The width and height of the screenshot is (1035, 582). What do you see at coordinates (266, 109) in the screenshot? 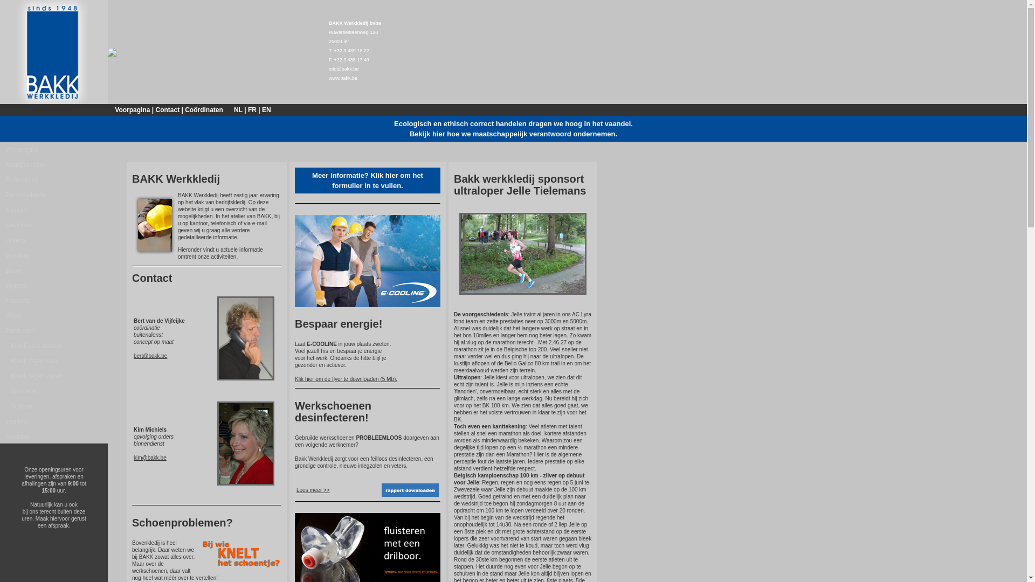
I see `EN` at bounding box center [266, 109].